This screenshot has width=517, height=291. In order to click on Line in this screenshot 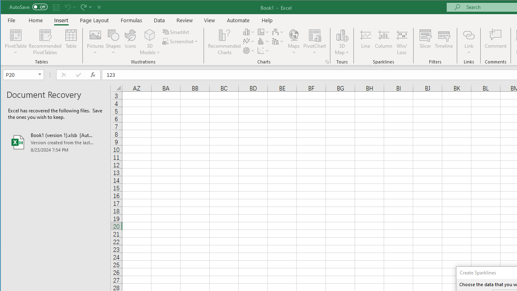, I will do `click(365, 42)`.